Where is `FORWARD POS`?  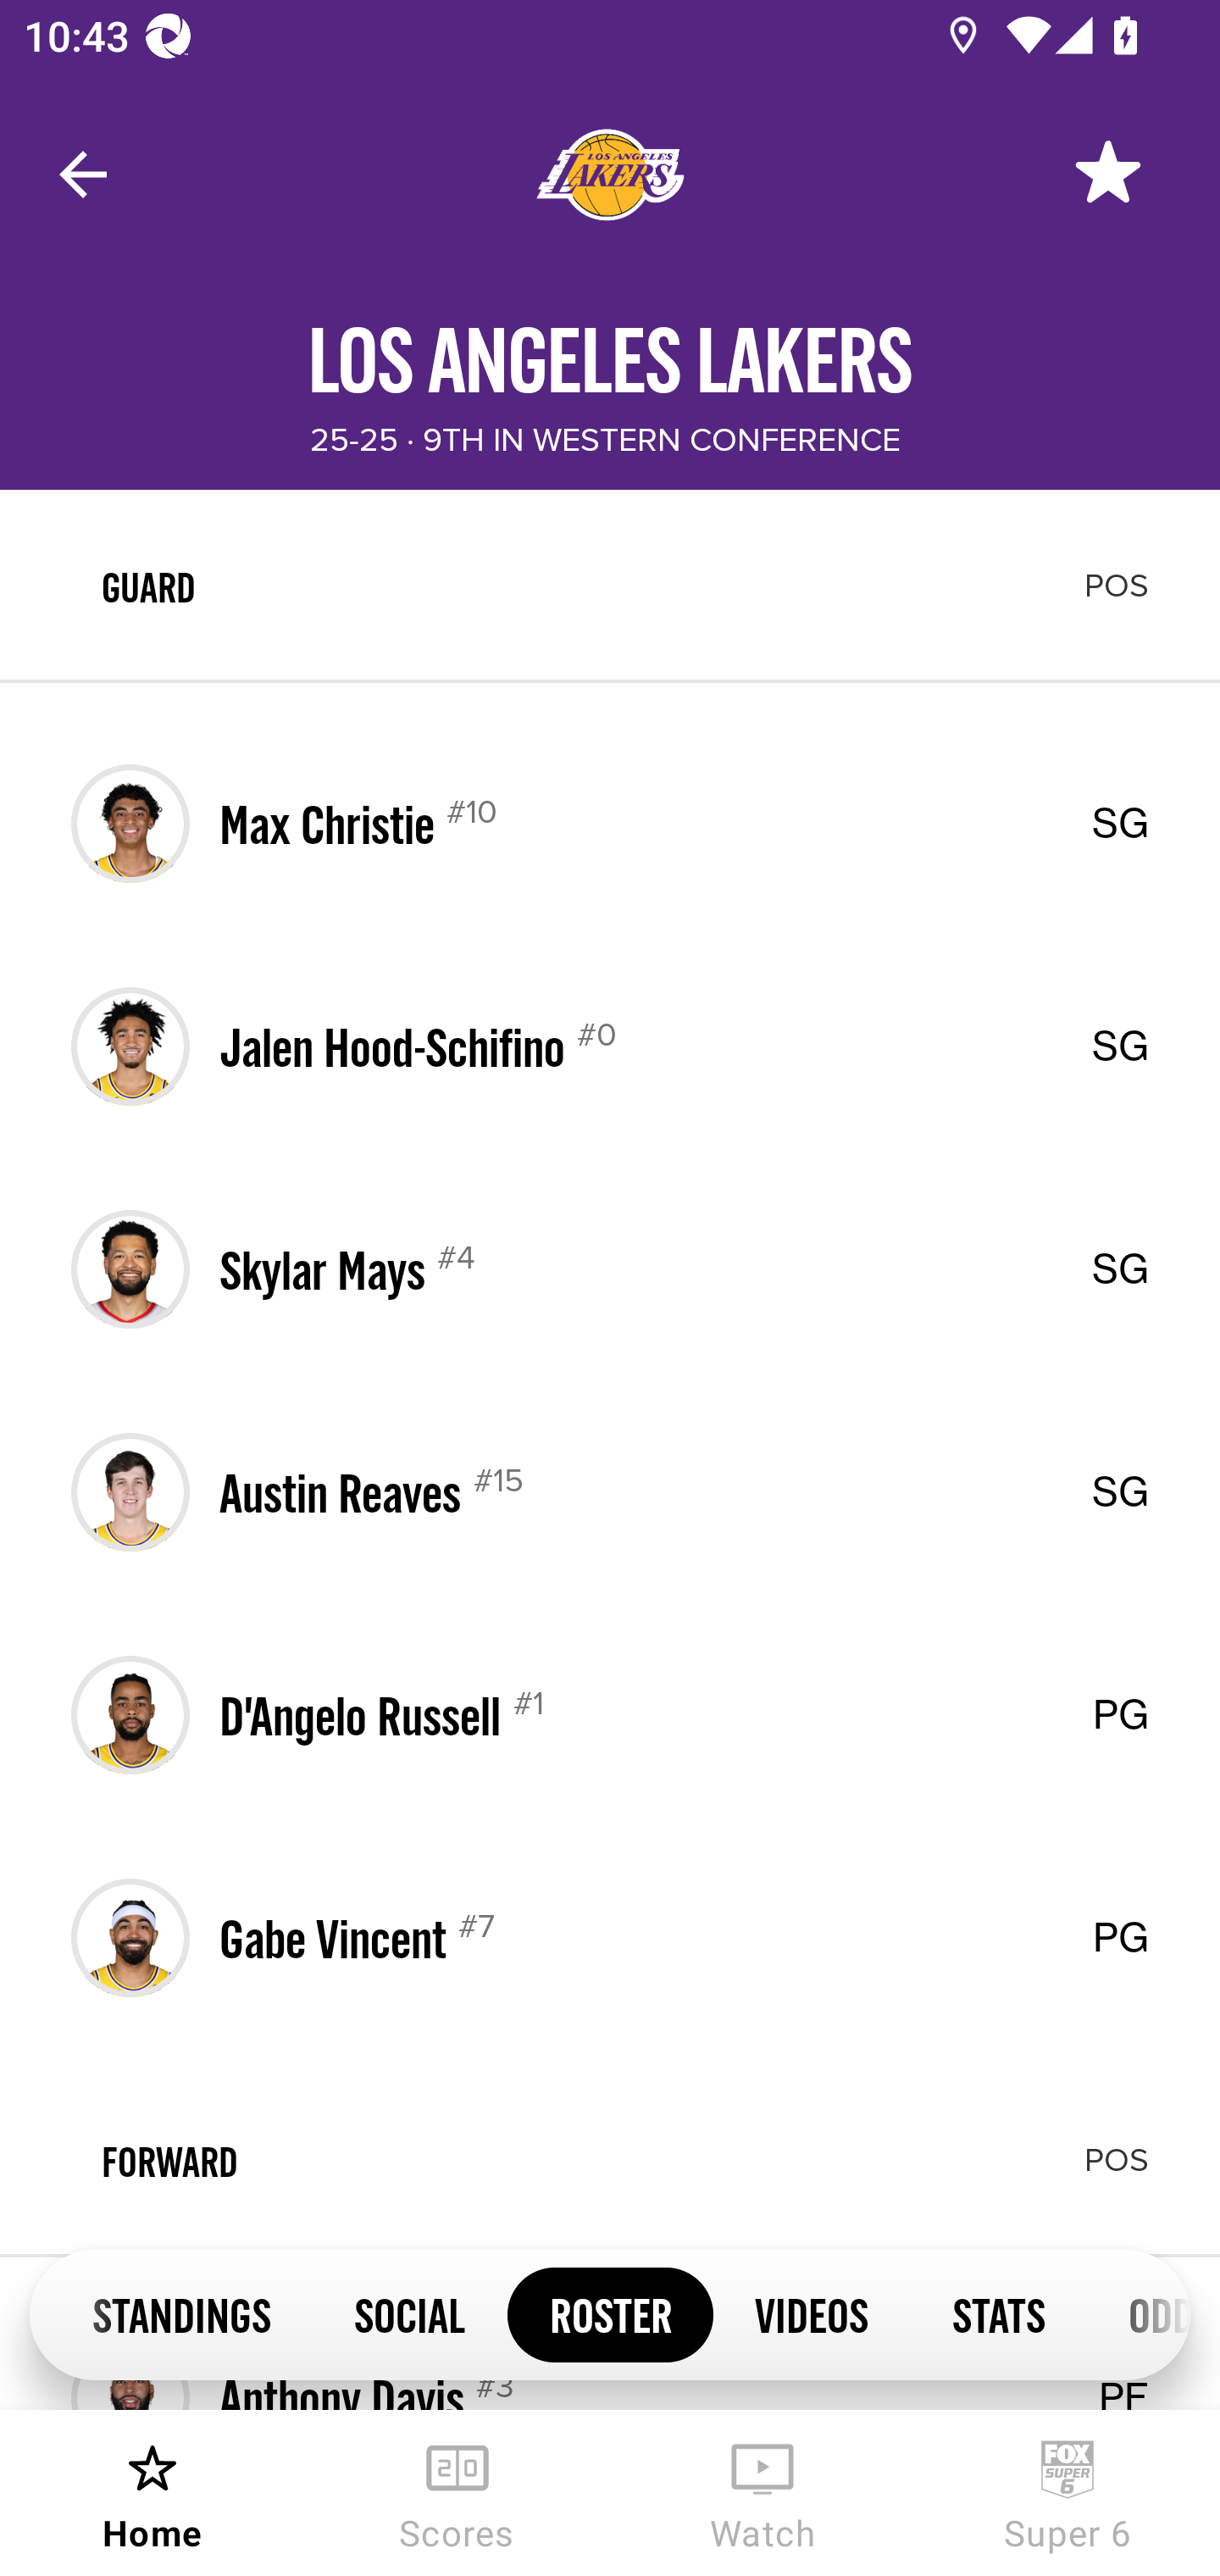
FORWARD POS is located at coordinates (610, 2161).